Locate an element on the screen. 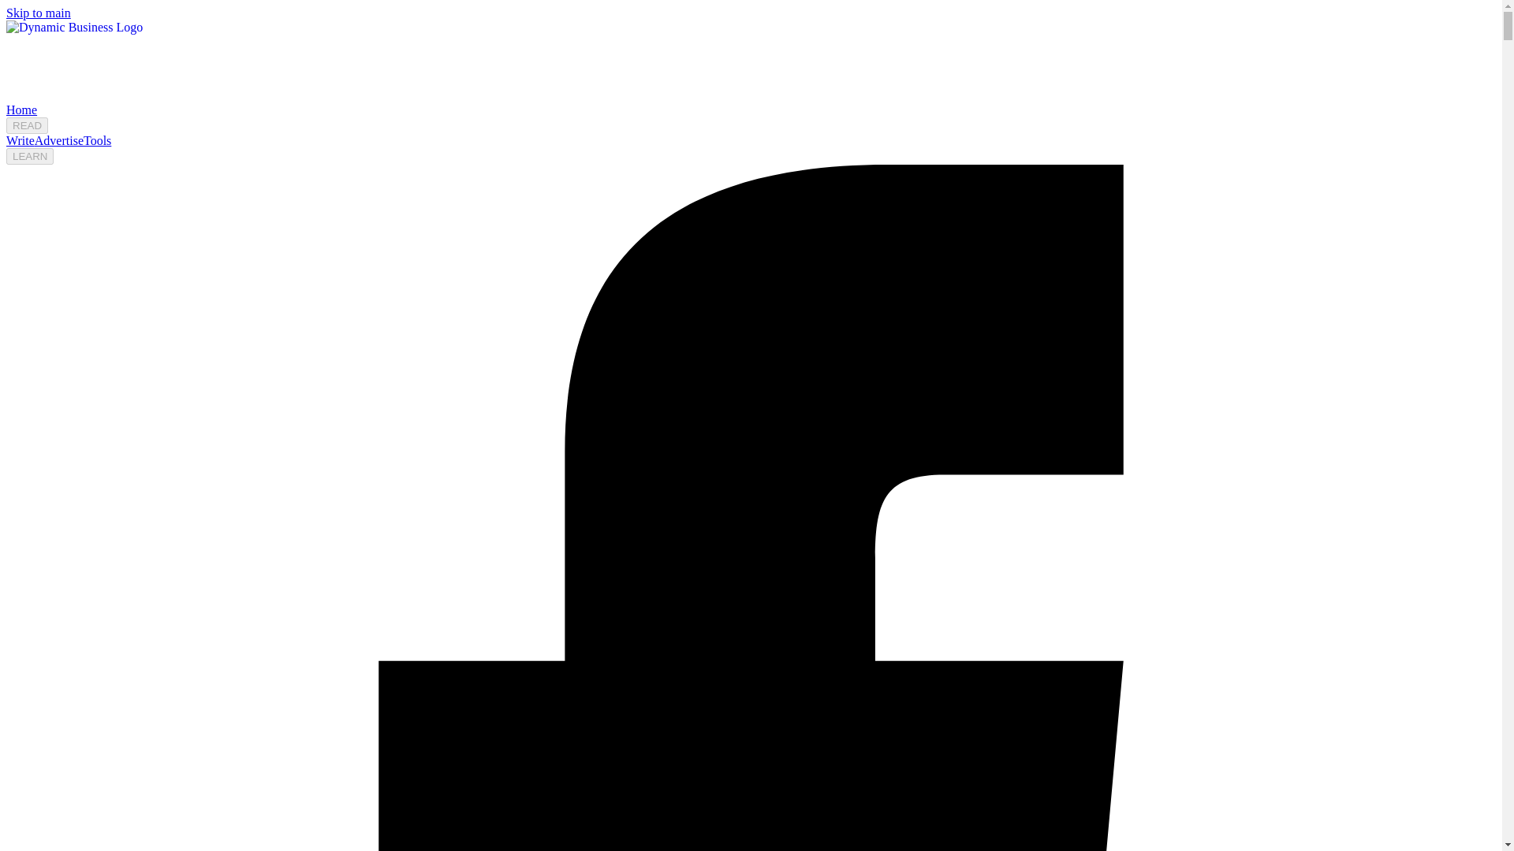 The width and height of the screenshot is (1514, 851). Tools is located at coordinates (96, 140).